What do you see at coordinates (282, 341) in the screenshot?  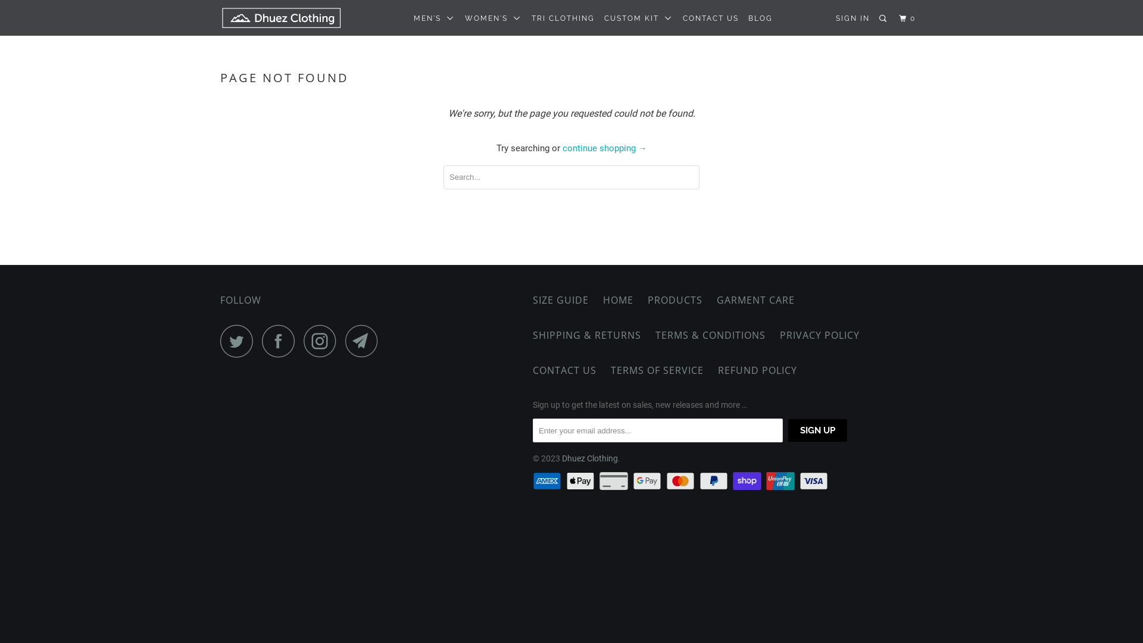 I see `Dhuez Clothing on Facebook` at bounding box center [282, 341].